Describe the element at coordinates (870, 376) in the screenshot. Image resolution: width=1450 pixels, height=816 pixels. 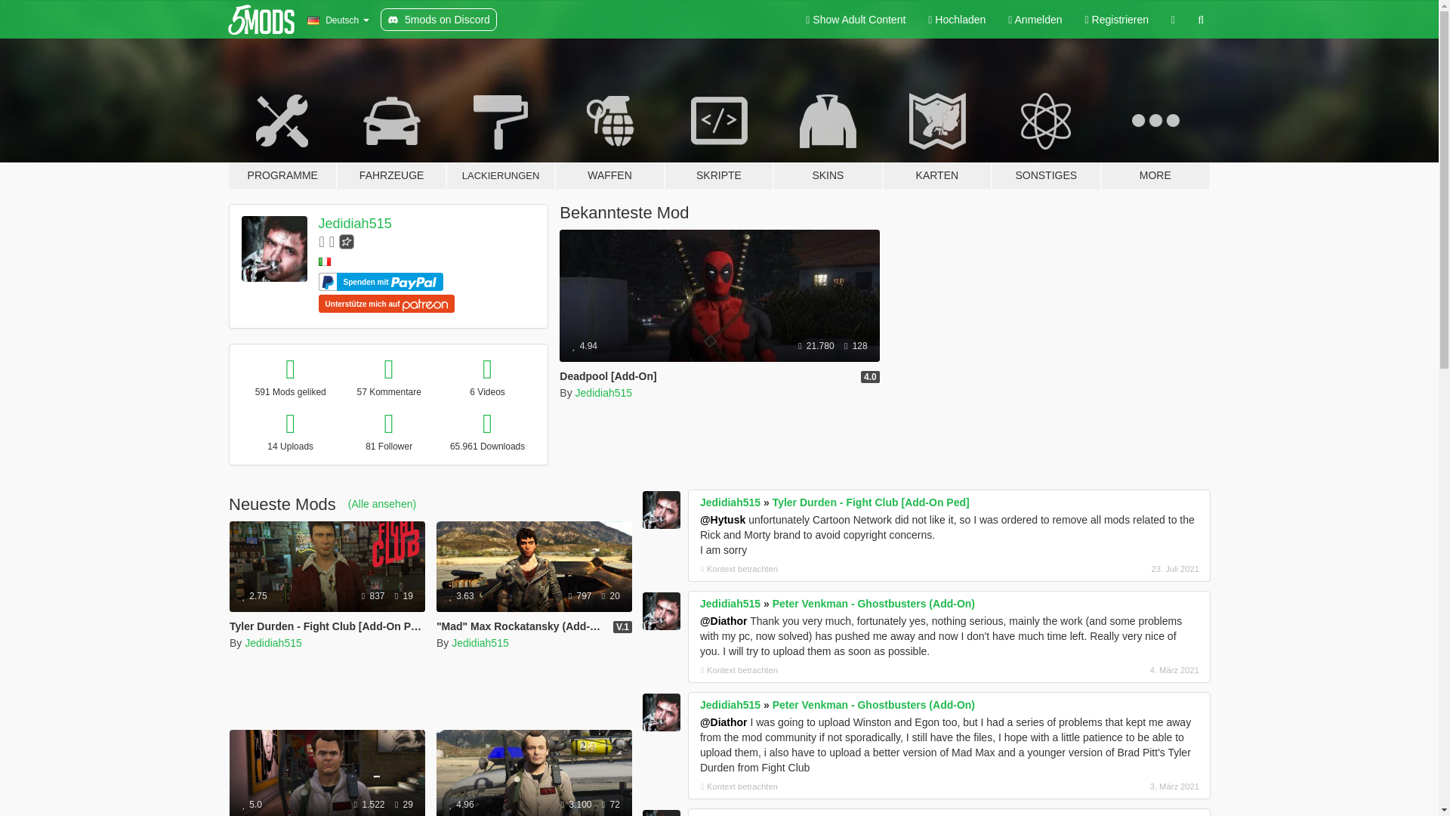
I see `4.0` at that location.